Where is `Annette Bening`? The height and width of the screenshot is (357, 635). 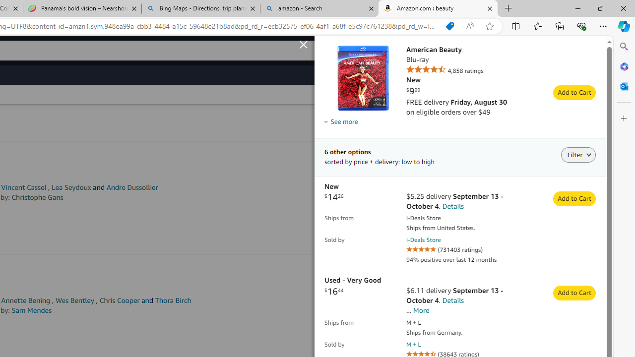 Annette Bening is located at coordinates (26, 300).